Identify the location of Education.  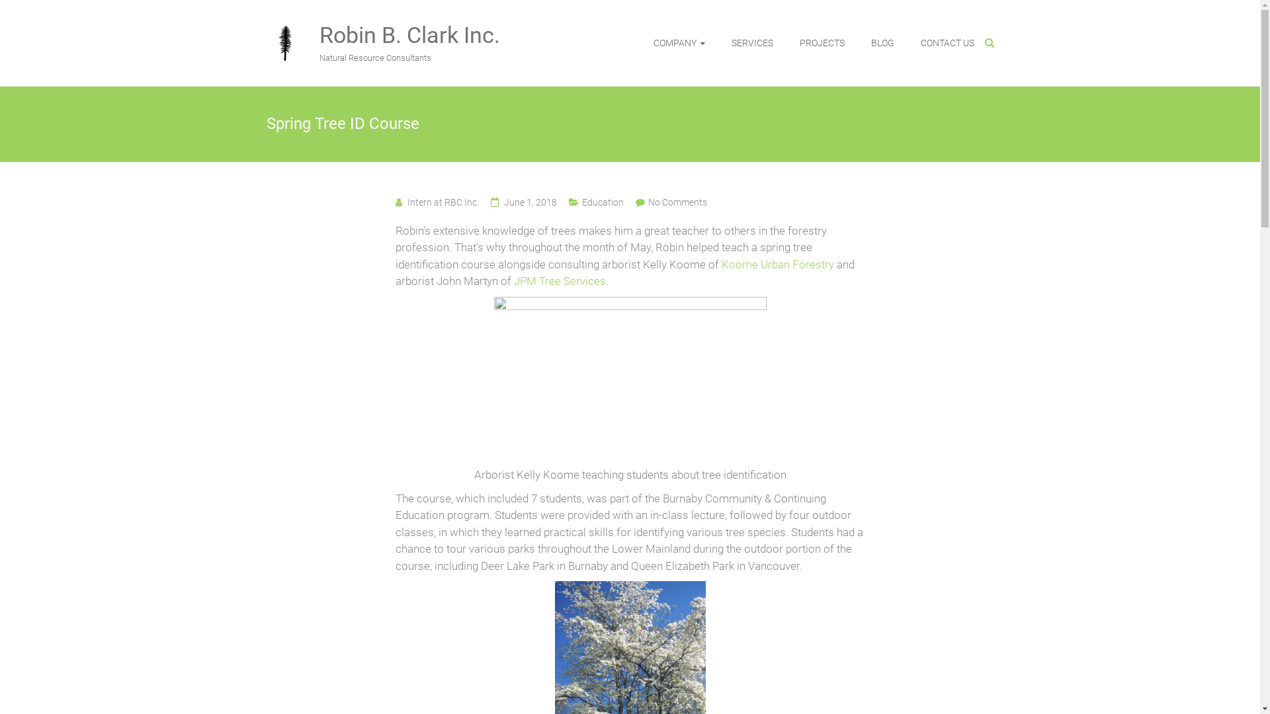
(603, 202).